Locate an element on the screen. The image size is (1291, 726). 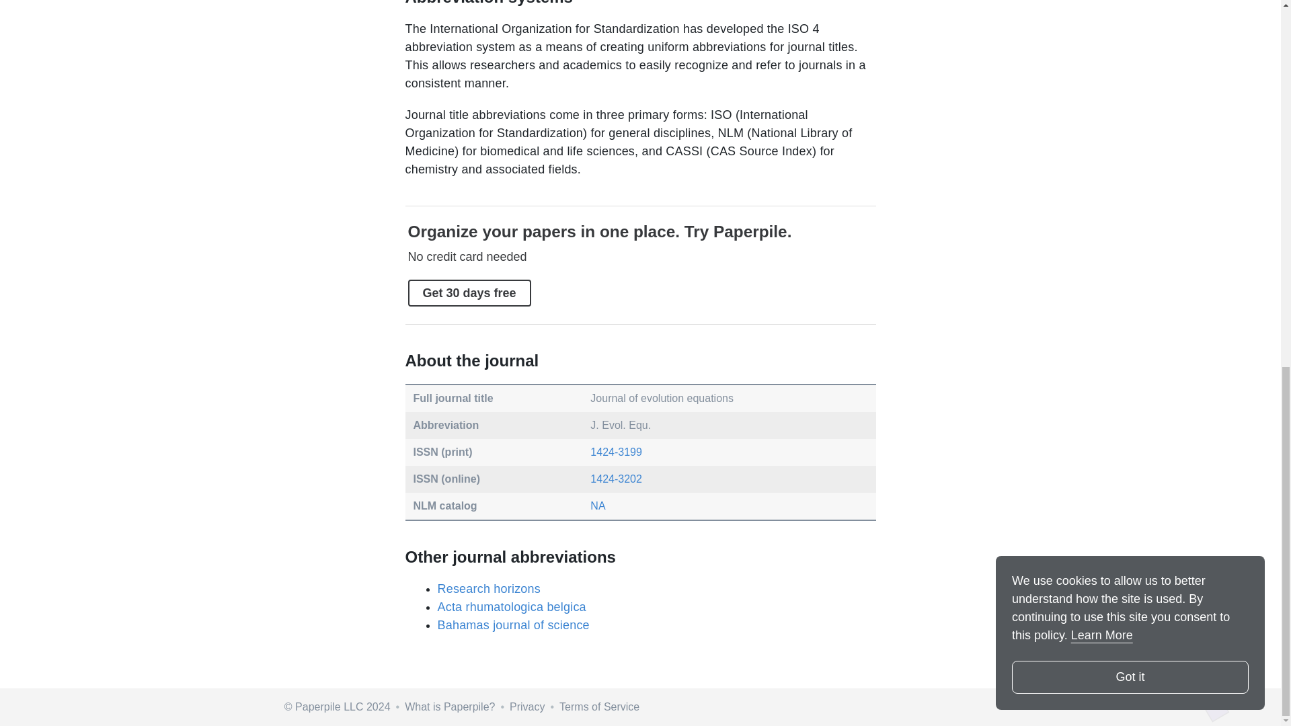
Acta rhumatologica belgica is located at coordinates (511, 606).